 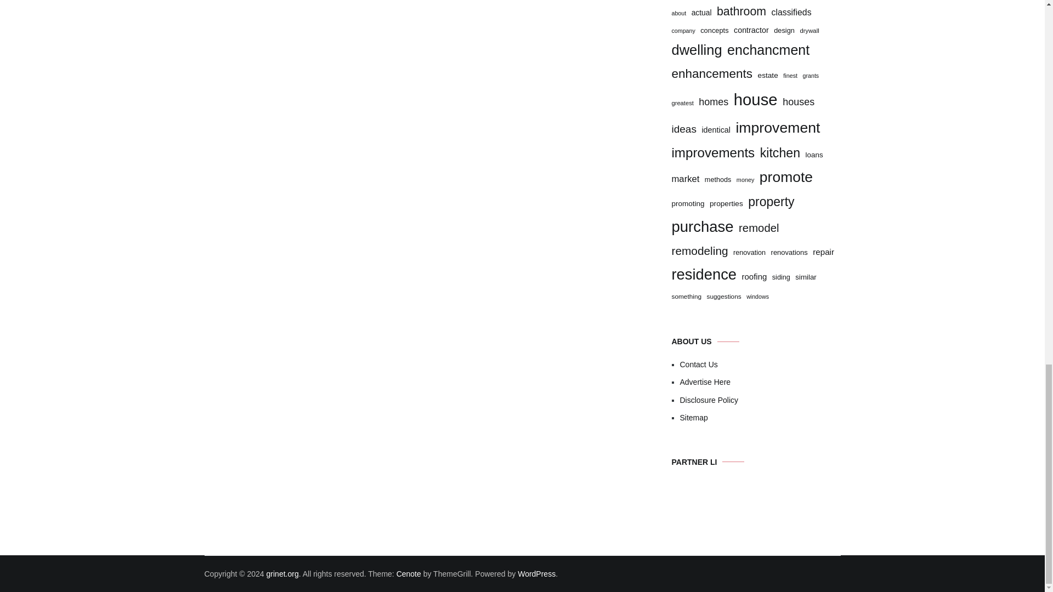 What do you see at coordinates (282, 573) in the screenshot?
I see `grinet.org` at bounding box center [282, 573].